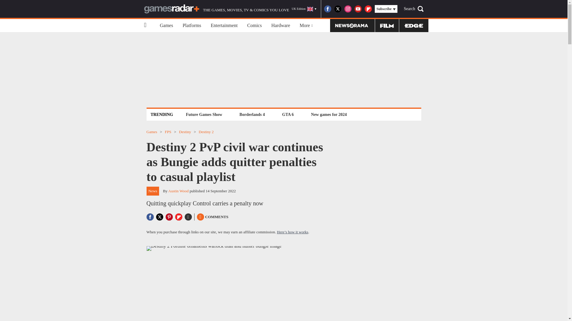 The width and height of the screenshot is (572, 321). Describe the element at coordinates (166, 26) in the screenshot. I see `Games` at that location.